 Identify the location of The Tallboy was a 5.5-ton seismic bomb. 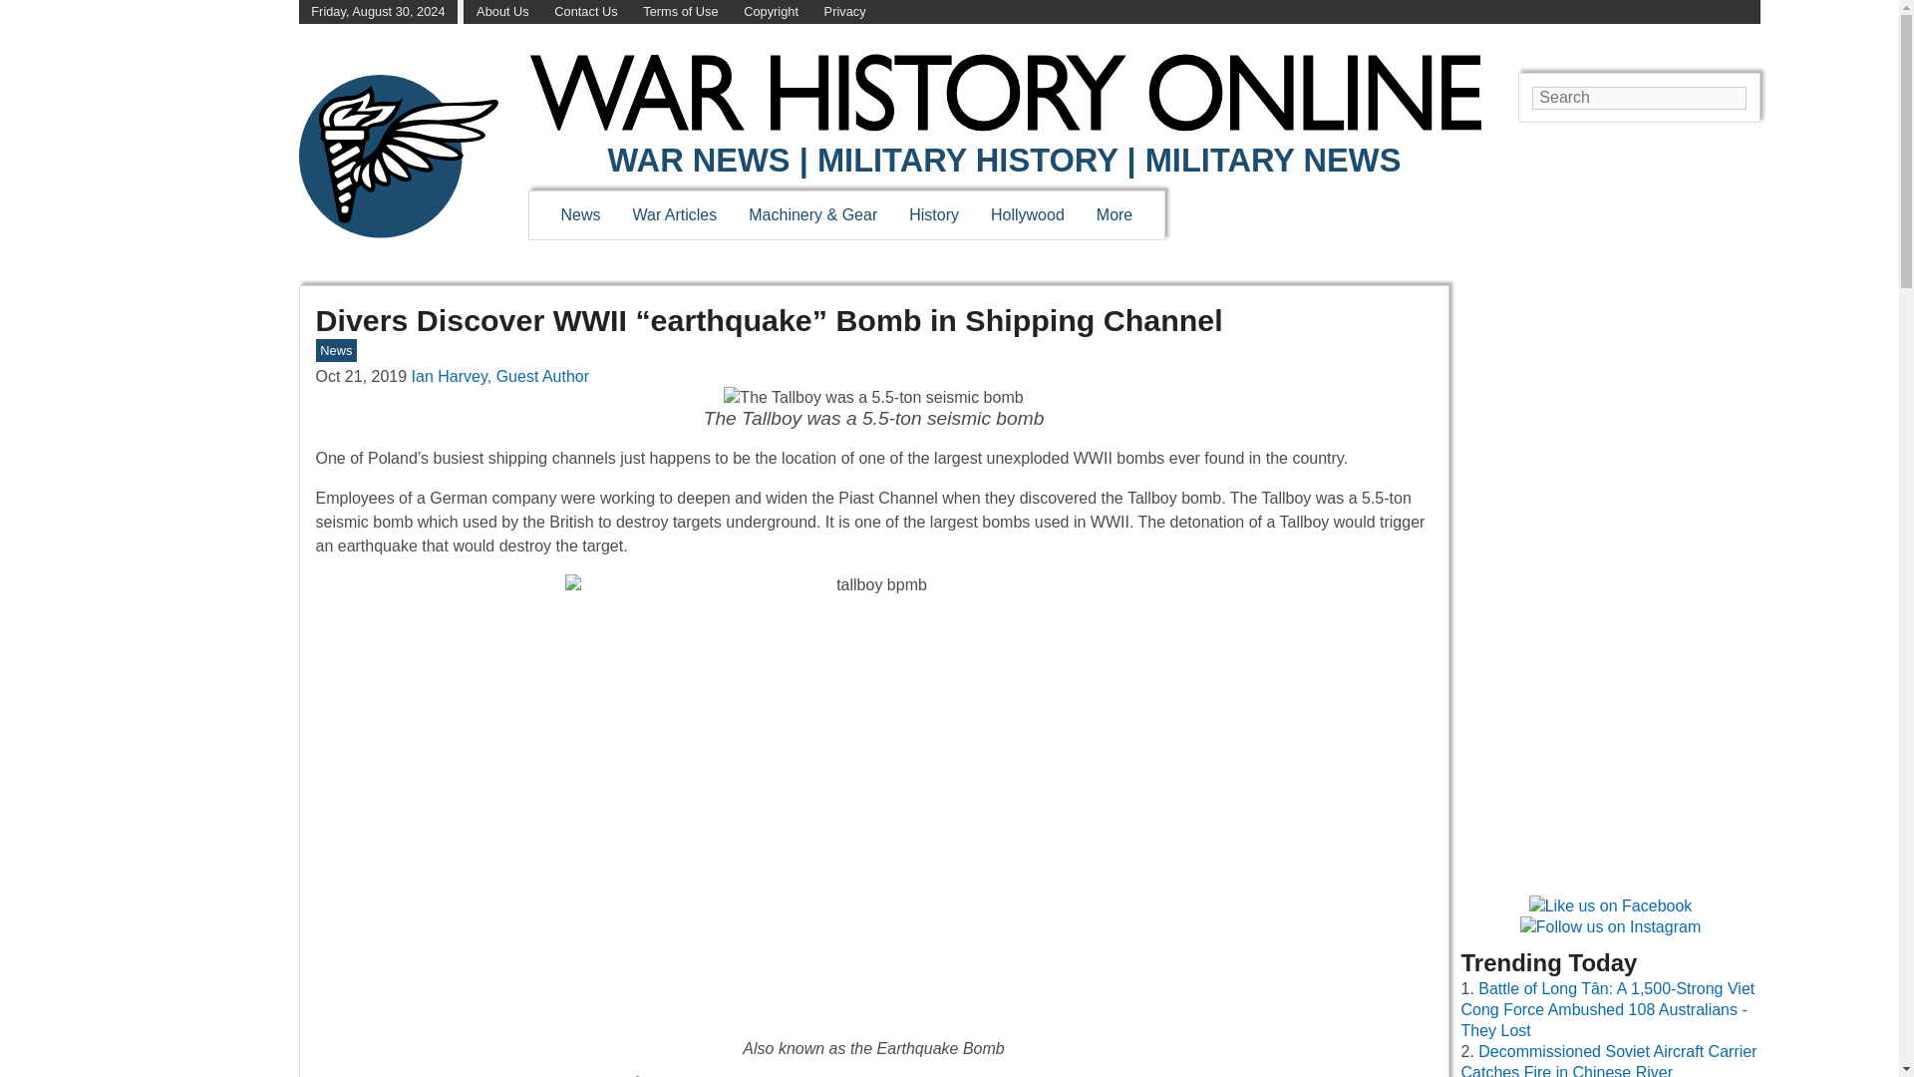
(873, 409).